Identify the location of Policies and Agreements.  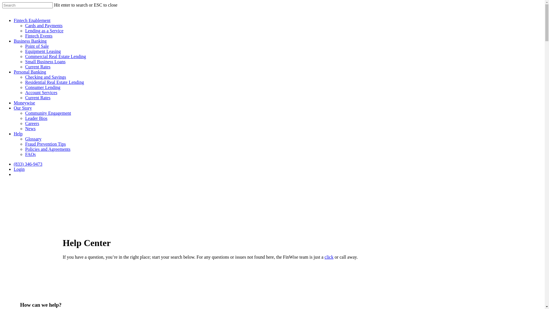
(47, 149).